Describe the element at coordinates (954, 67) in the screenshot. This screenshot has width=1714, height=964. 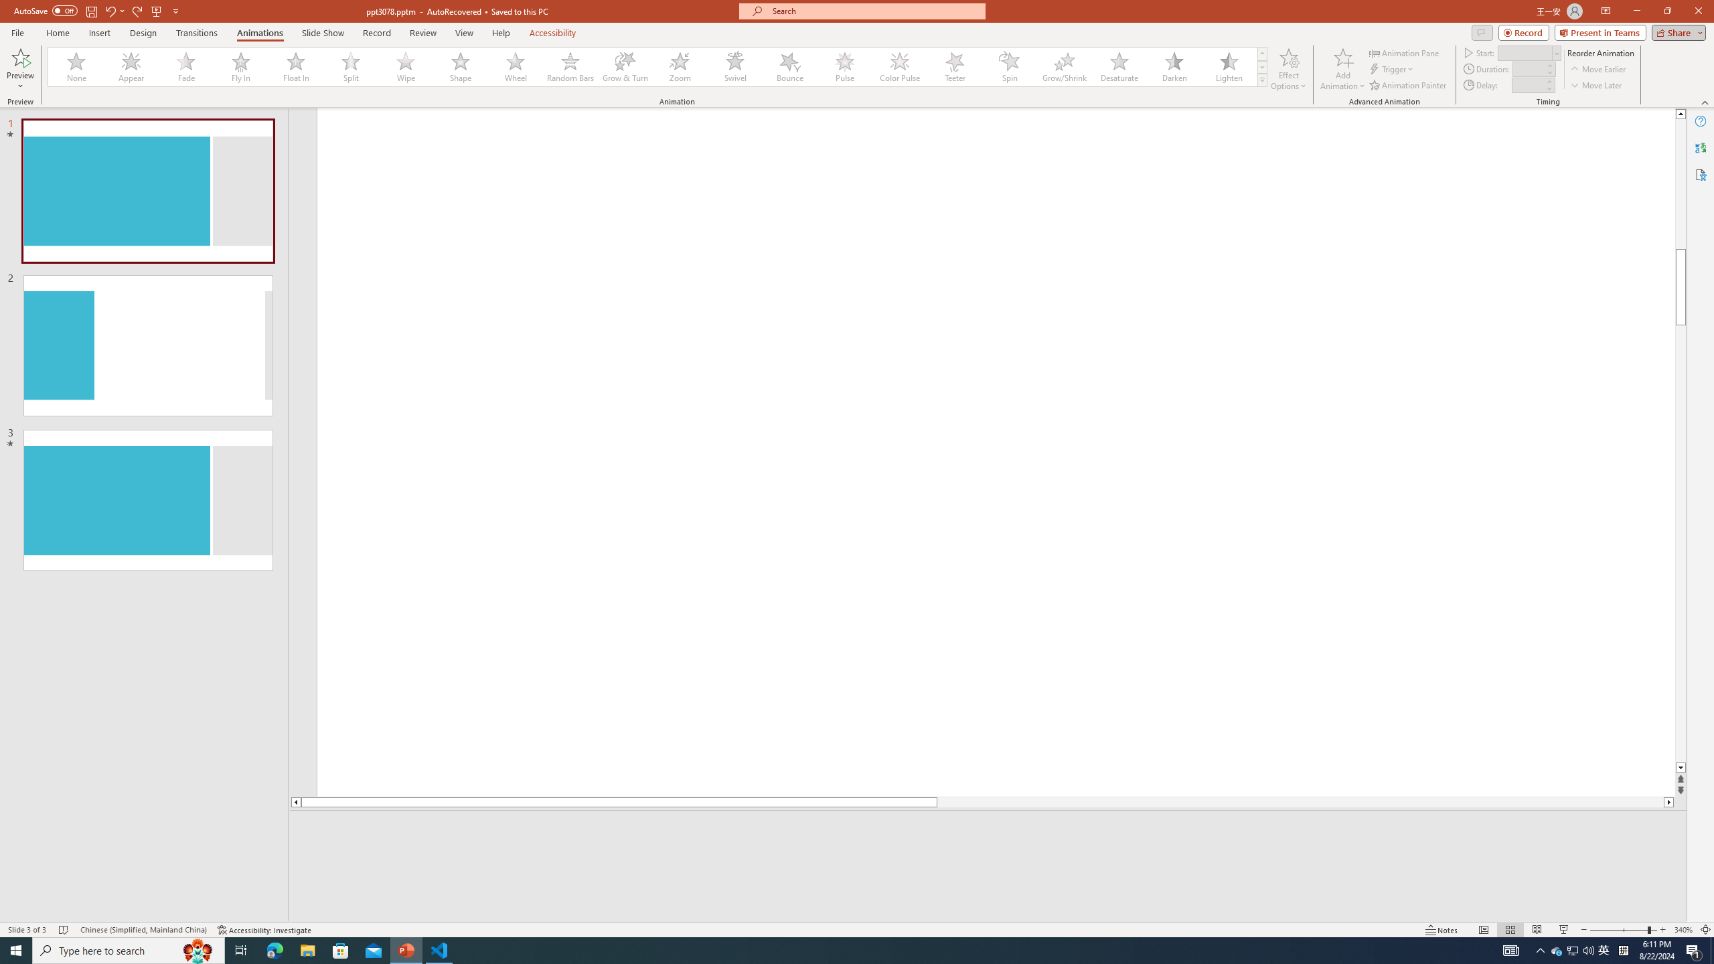
I see `Teeter` at that location.